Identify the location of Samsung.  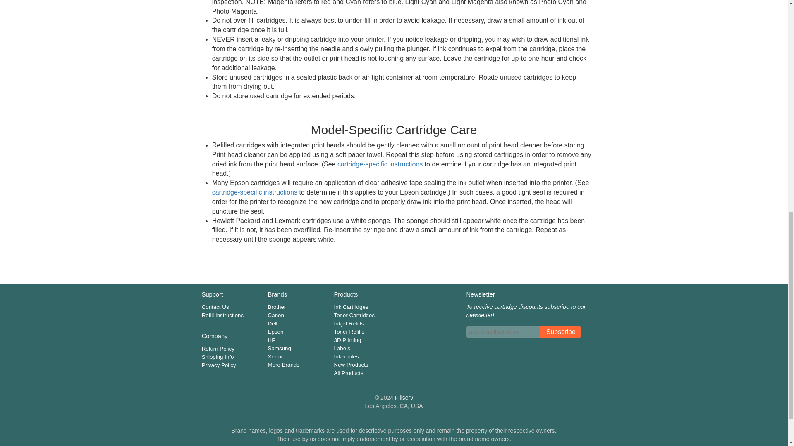
(280, 348).